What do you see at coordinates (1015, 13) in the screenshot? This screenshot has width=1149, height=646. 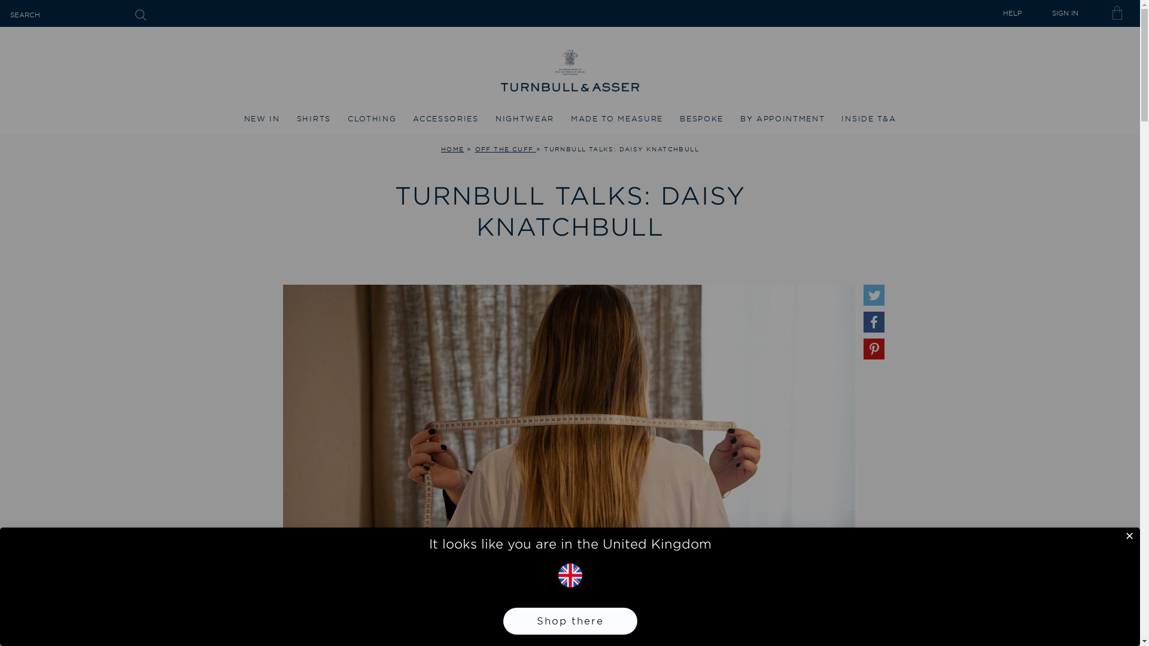 I see `HELP` at bounding box center [1015, 13].